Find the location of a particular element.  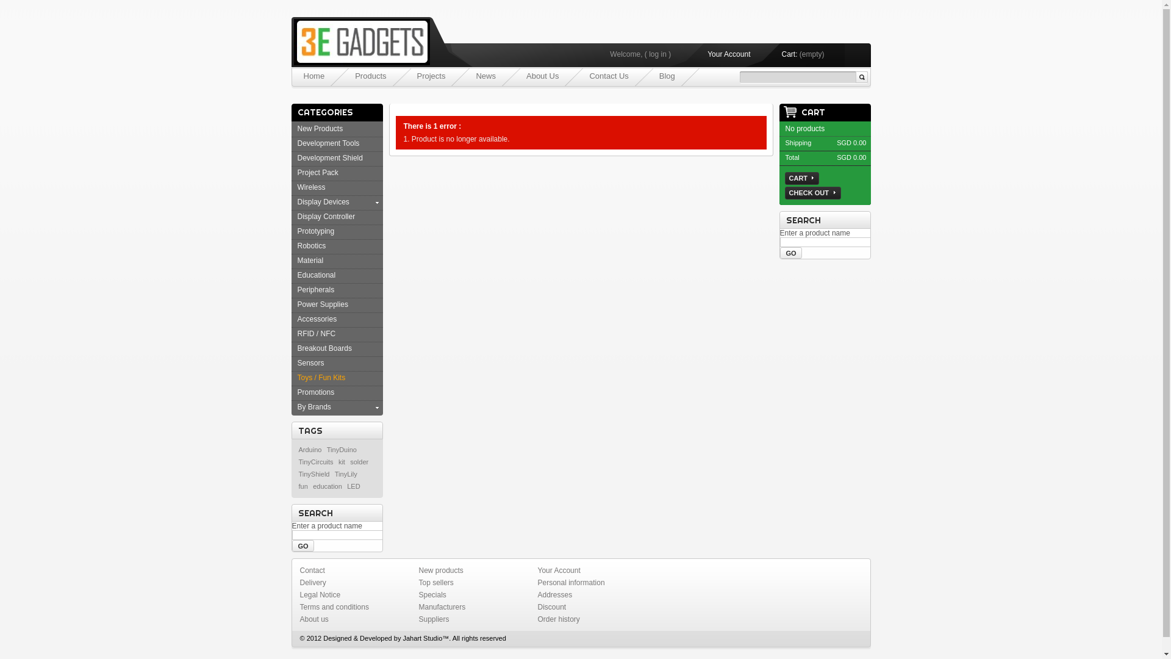

TinyLily is located at coordinates (346, 474).